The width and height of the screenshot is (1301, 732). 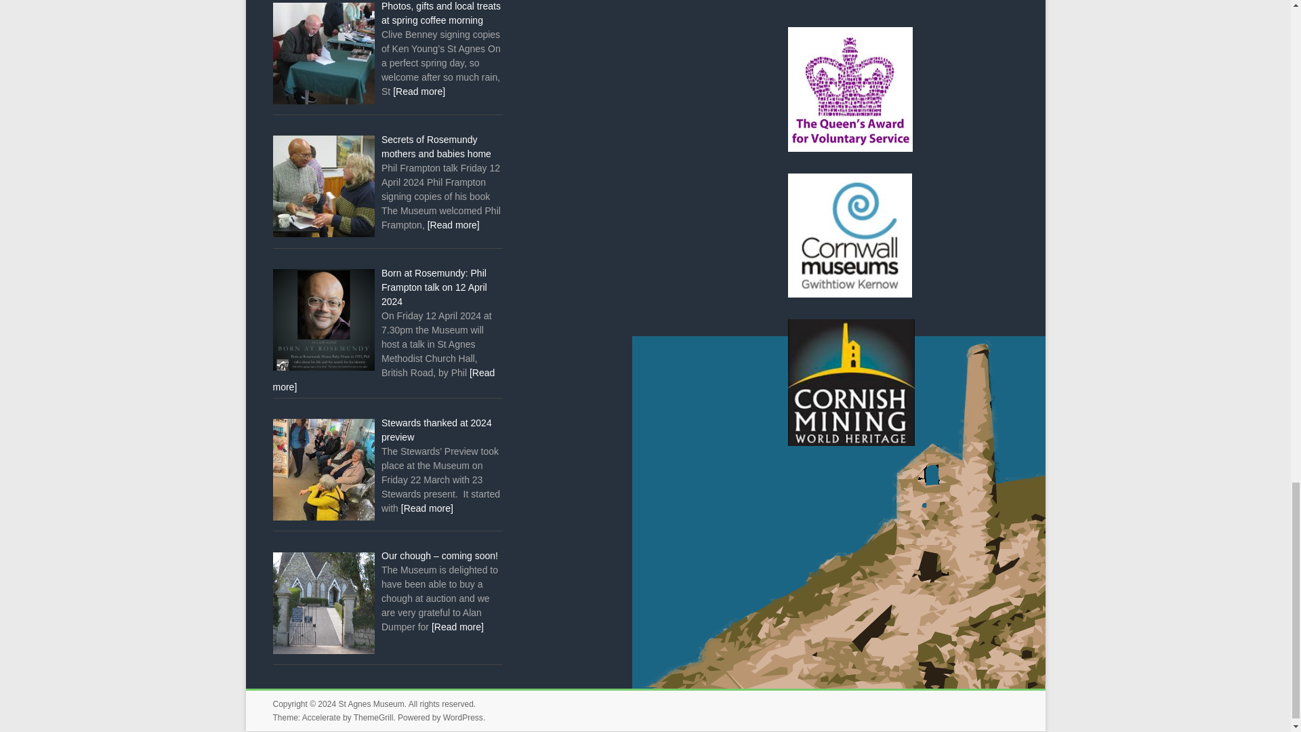 I want to click on St Agnes Museum, so click(x=371, y=704).